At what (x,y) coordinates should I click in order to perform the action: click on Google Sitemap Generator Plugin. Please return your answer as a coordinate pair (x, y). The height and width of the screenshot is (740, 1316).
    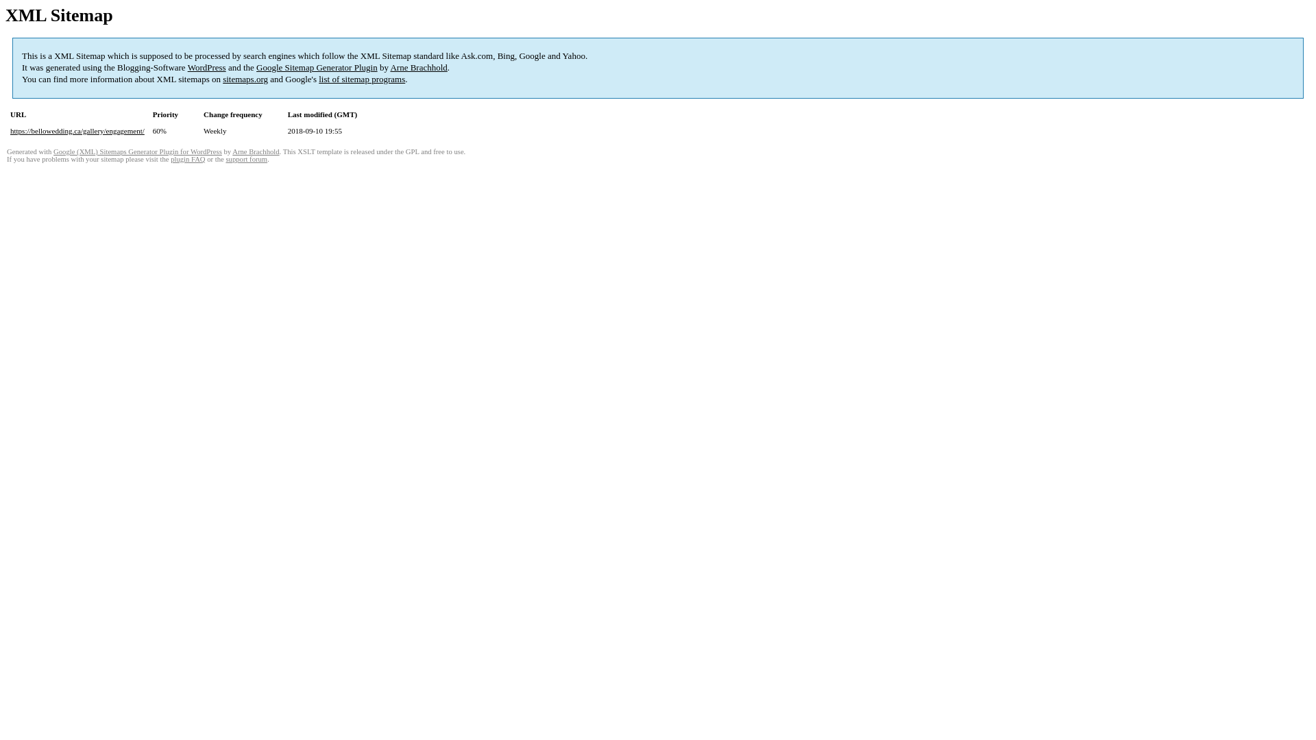
    Looking at the image, I should click on (317, 67).